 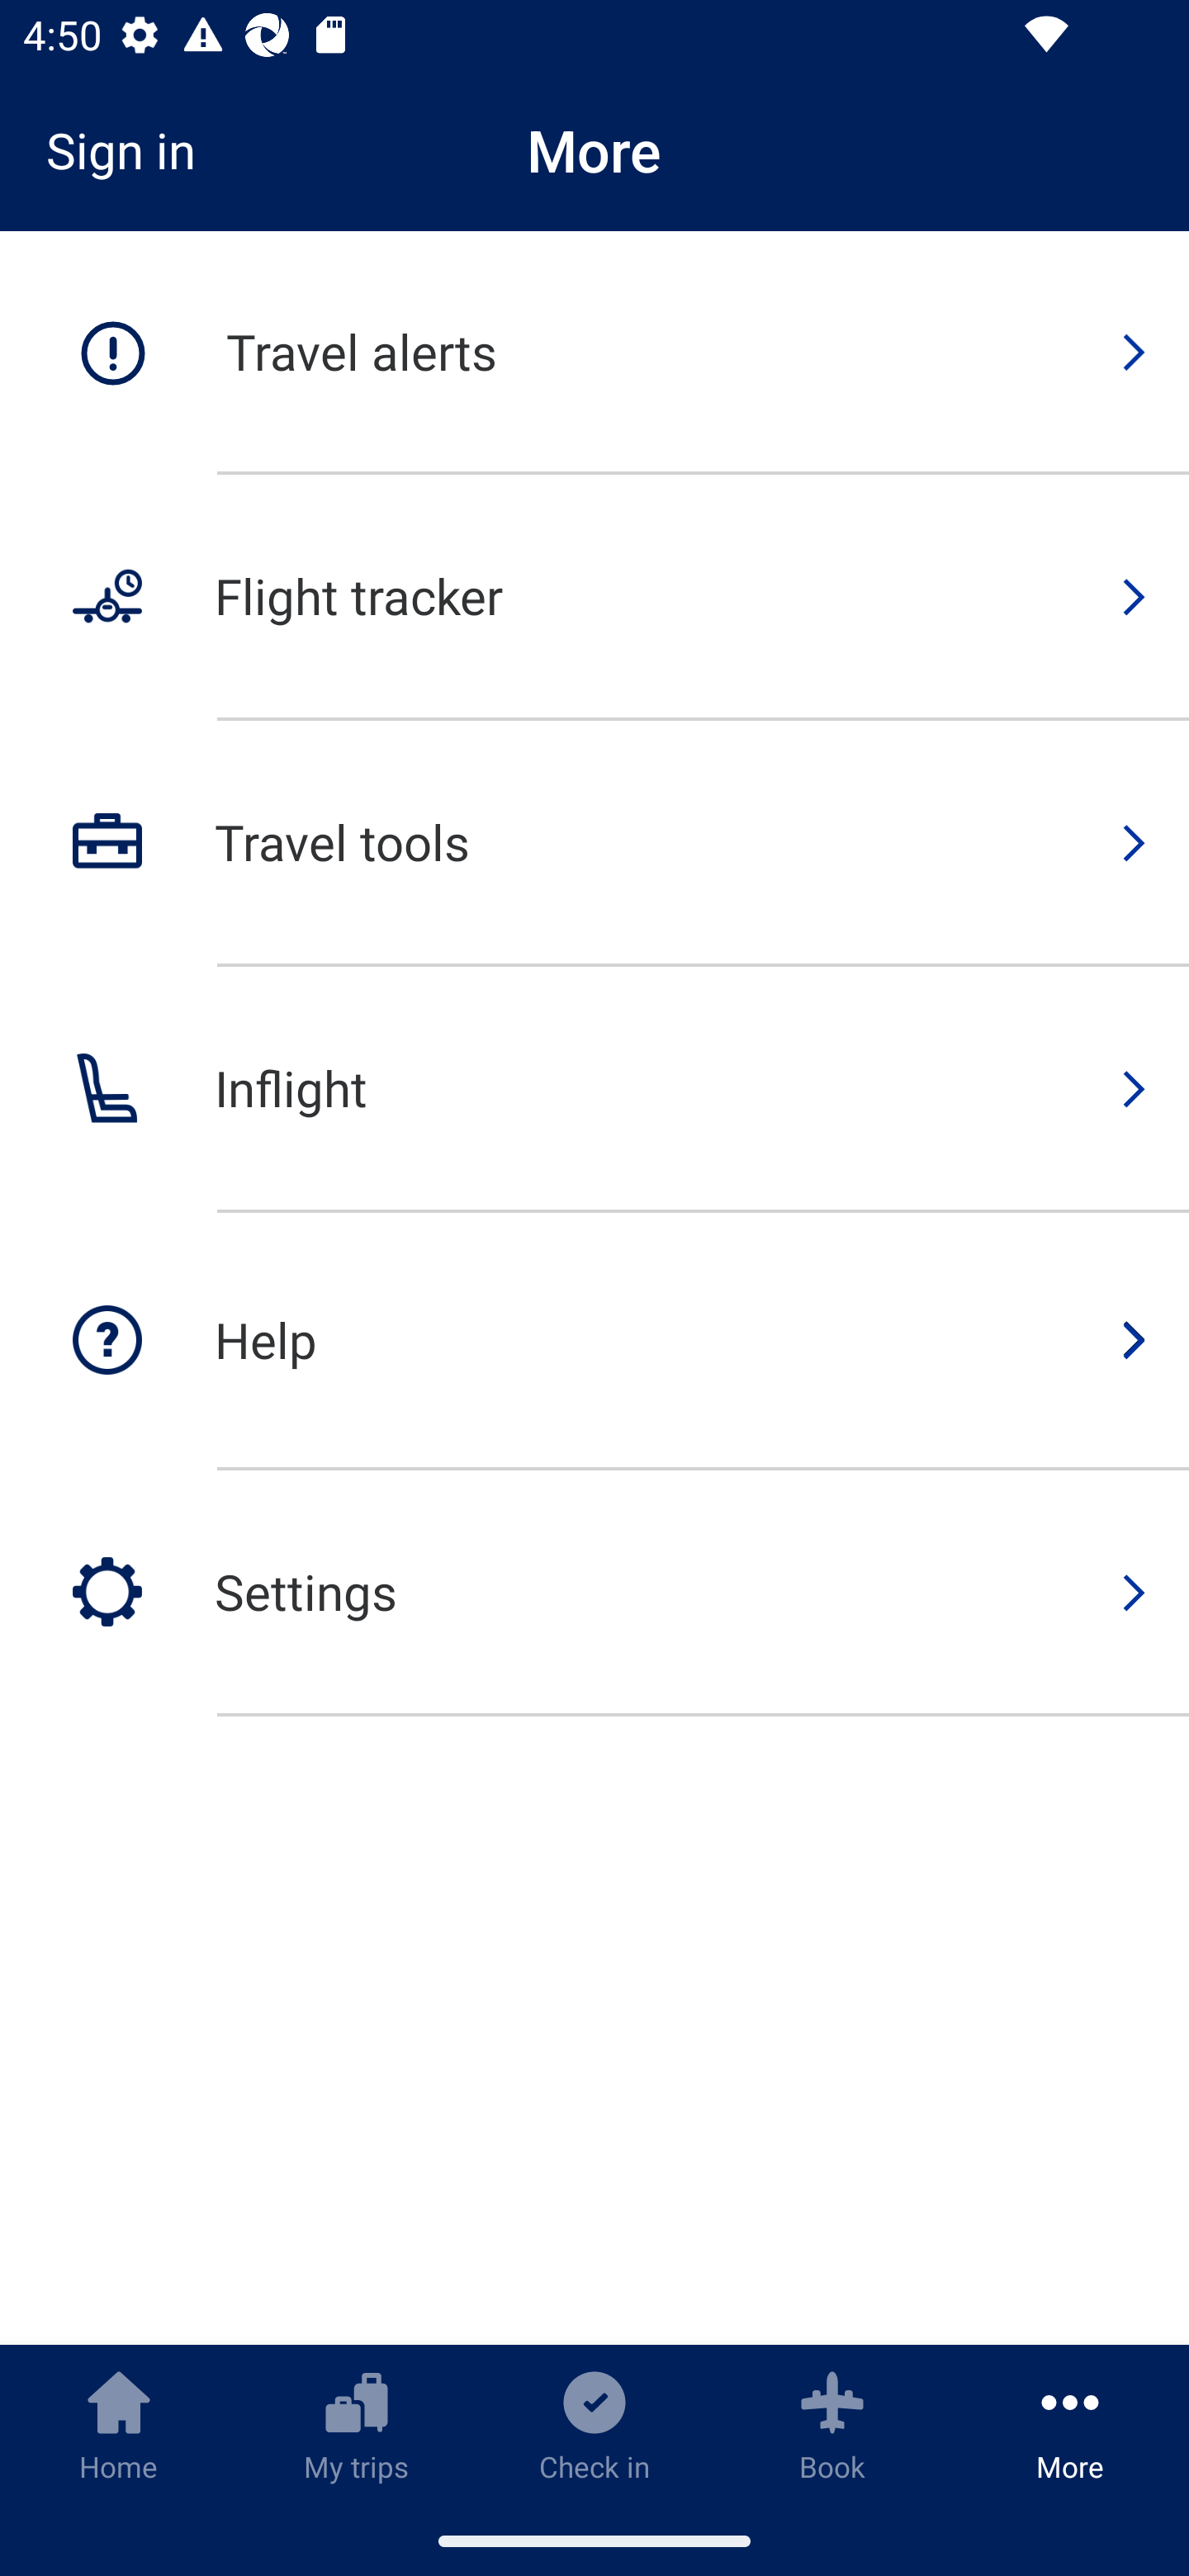 What do you see at coordinates (594, 353) in the screenshot?
I see `Travel alerts` at bounding box center [594, 353].